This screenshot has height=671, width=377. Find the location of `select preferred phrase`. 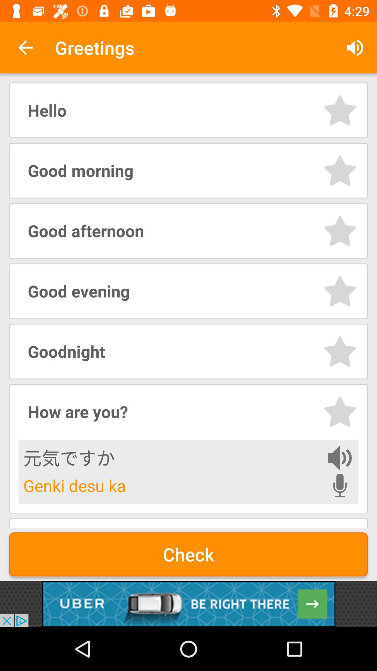

select preferred phrase is located at coordinates (340, 412).